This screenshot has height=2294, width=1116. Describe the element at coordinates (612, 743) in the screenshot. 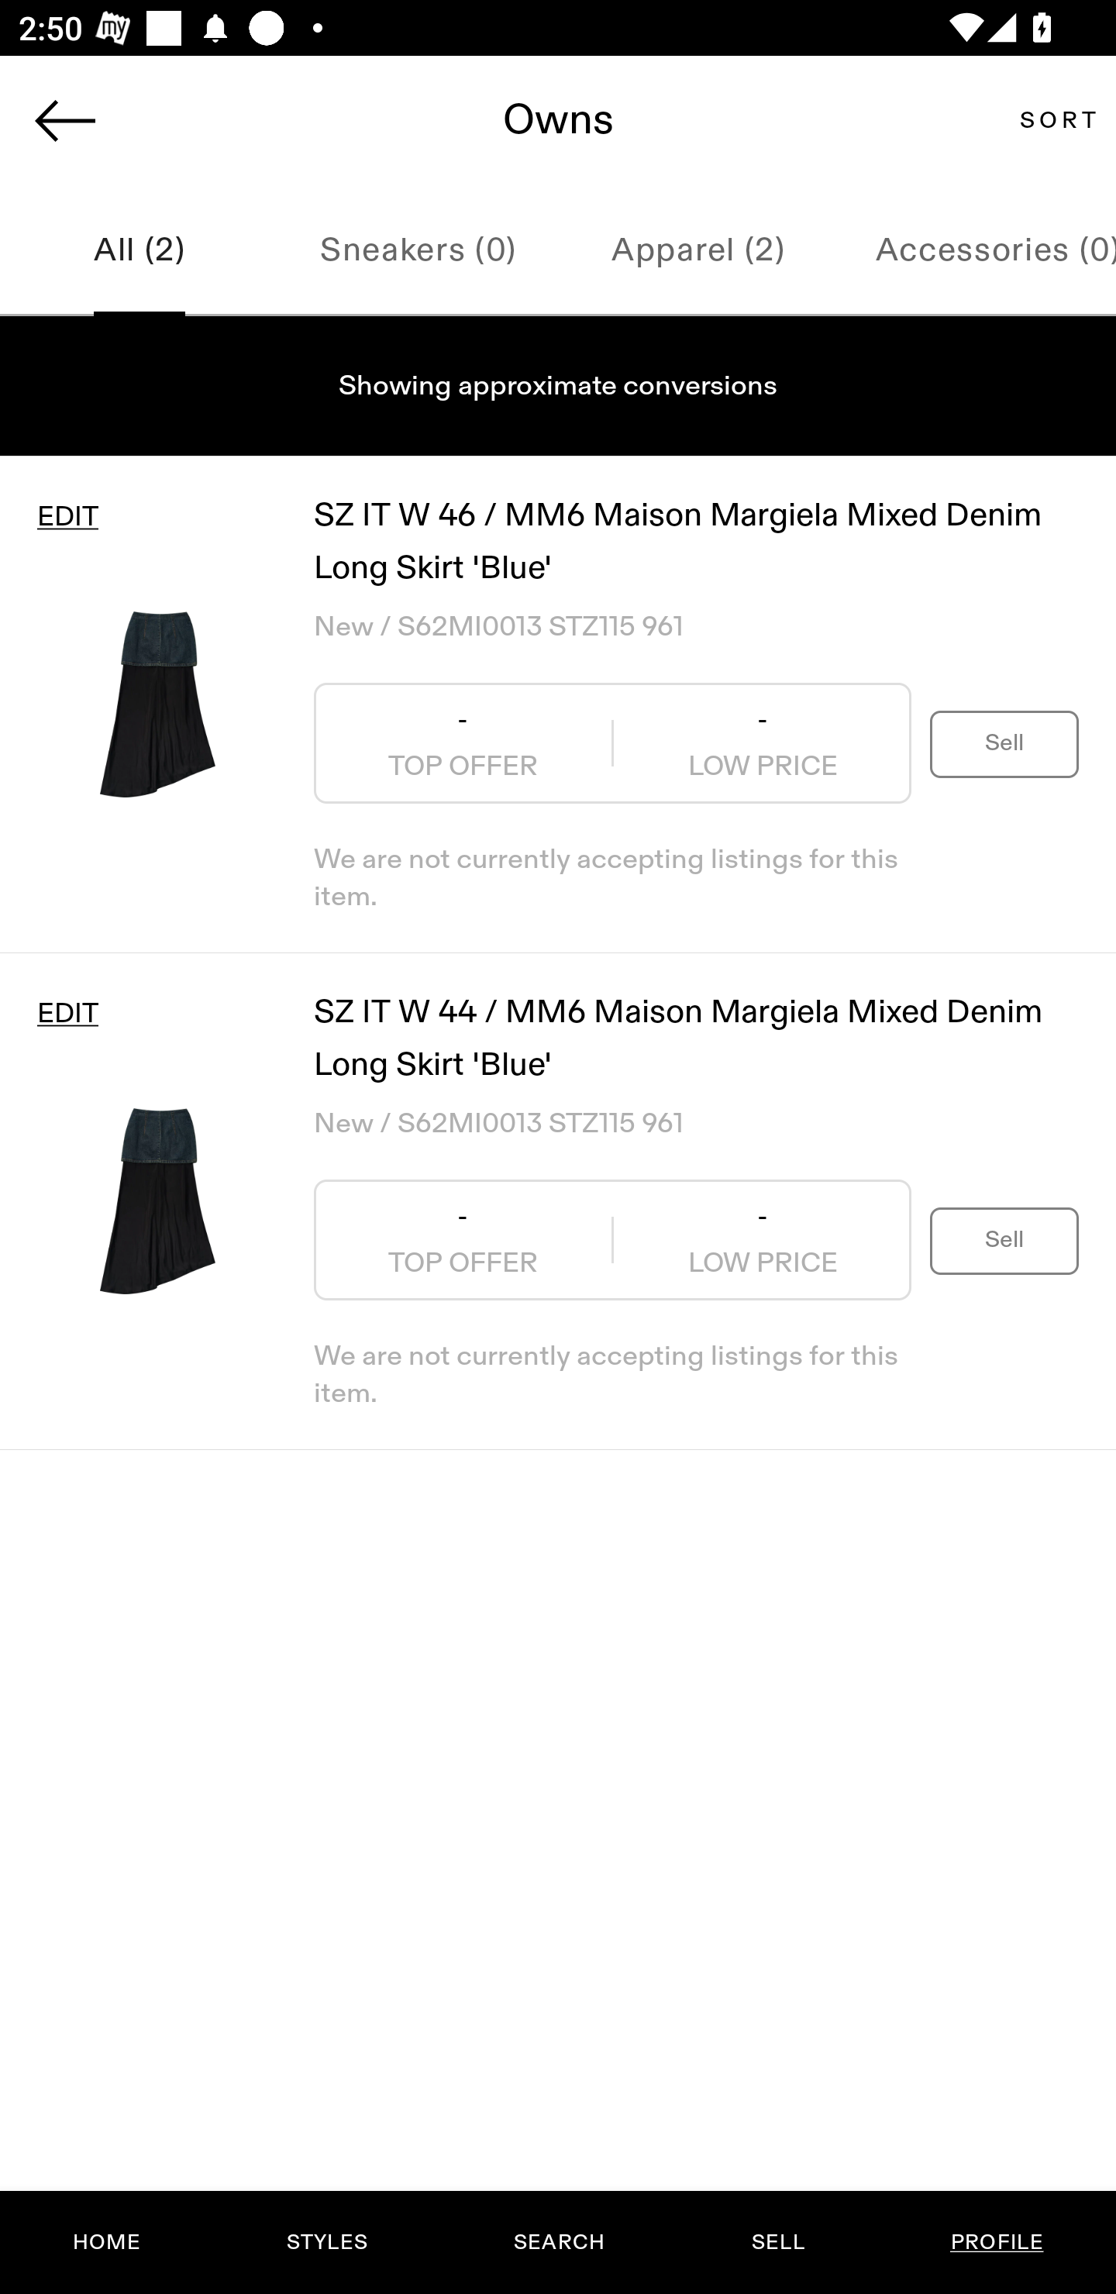

I see `- - TOP OFFER LOW PRICE` at that location.